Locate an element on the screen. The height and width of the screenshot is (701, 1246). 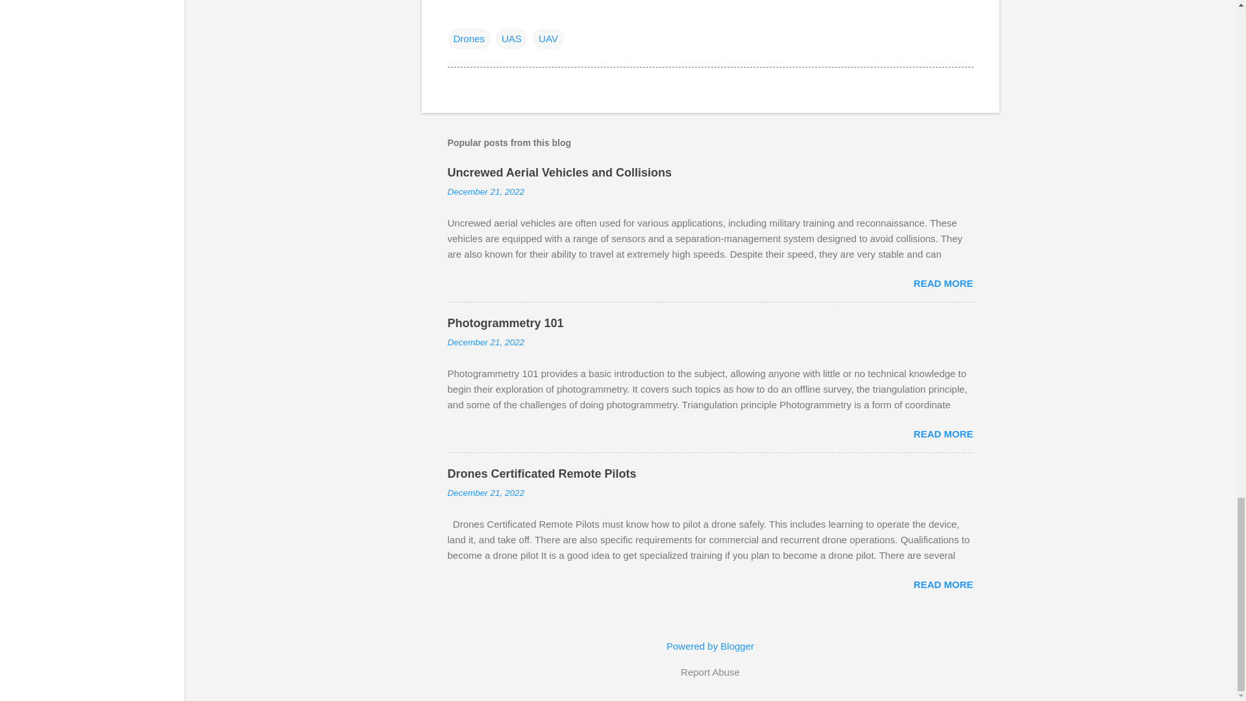
UAS is located at coordinates (511, 39).